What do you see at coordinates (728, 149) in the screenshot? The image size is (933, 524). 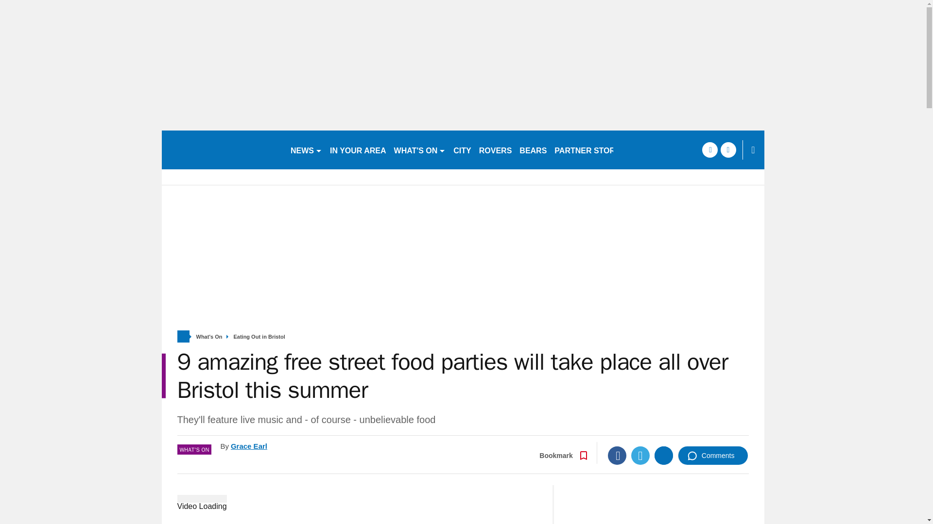 I see `twitter` at bounding box center [728, 149].